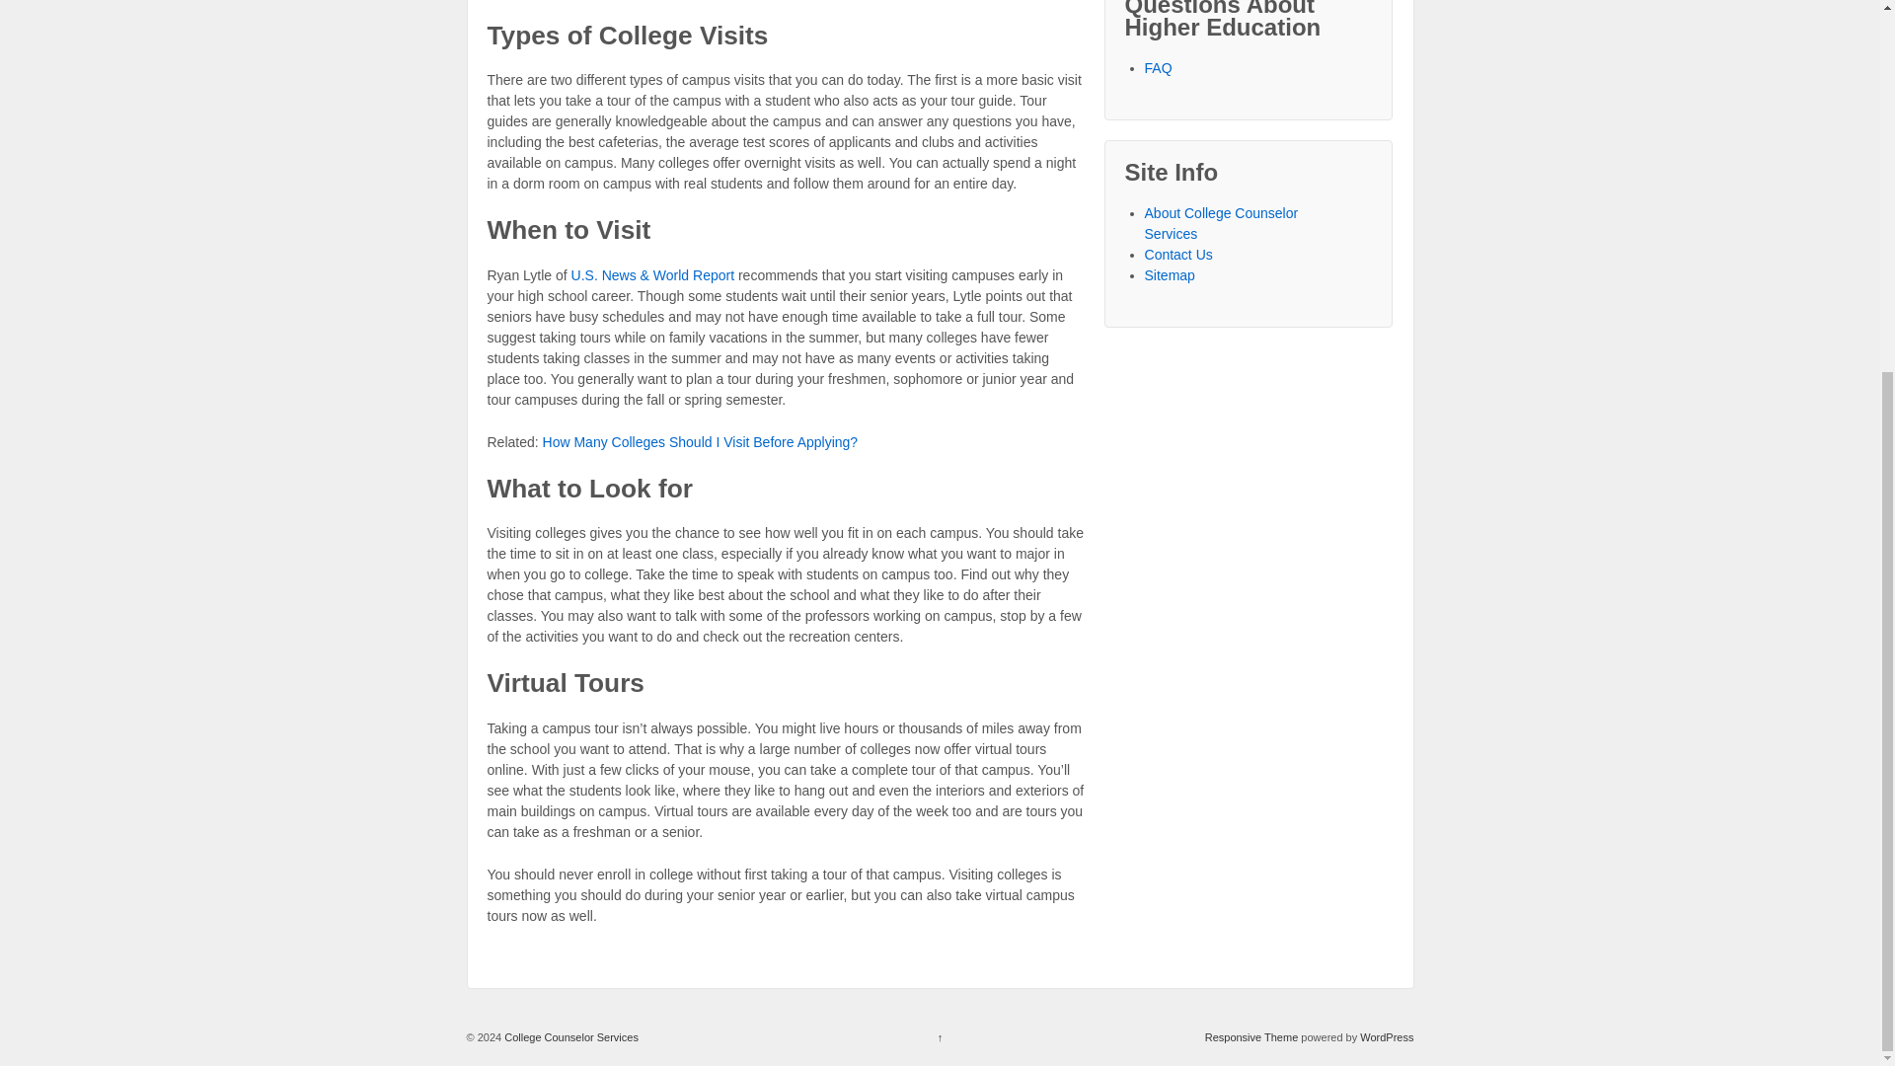  I want to click on FAQ, so click(1159, 67).